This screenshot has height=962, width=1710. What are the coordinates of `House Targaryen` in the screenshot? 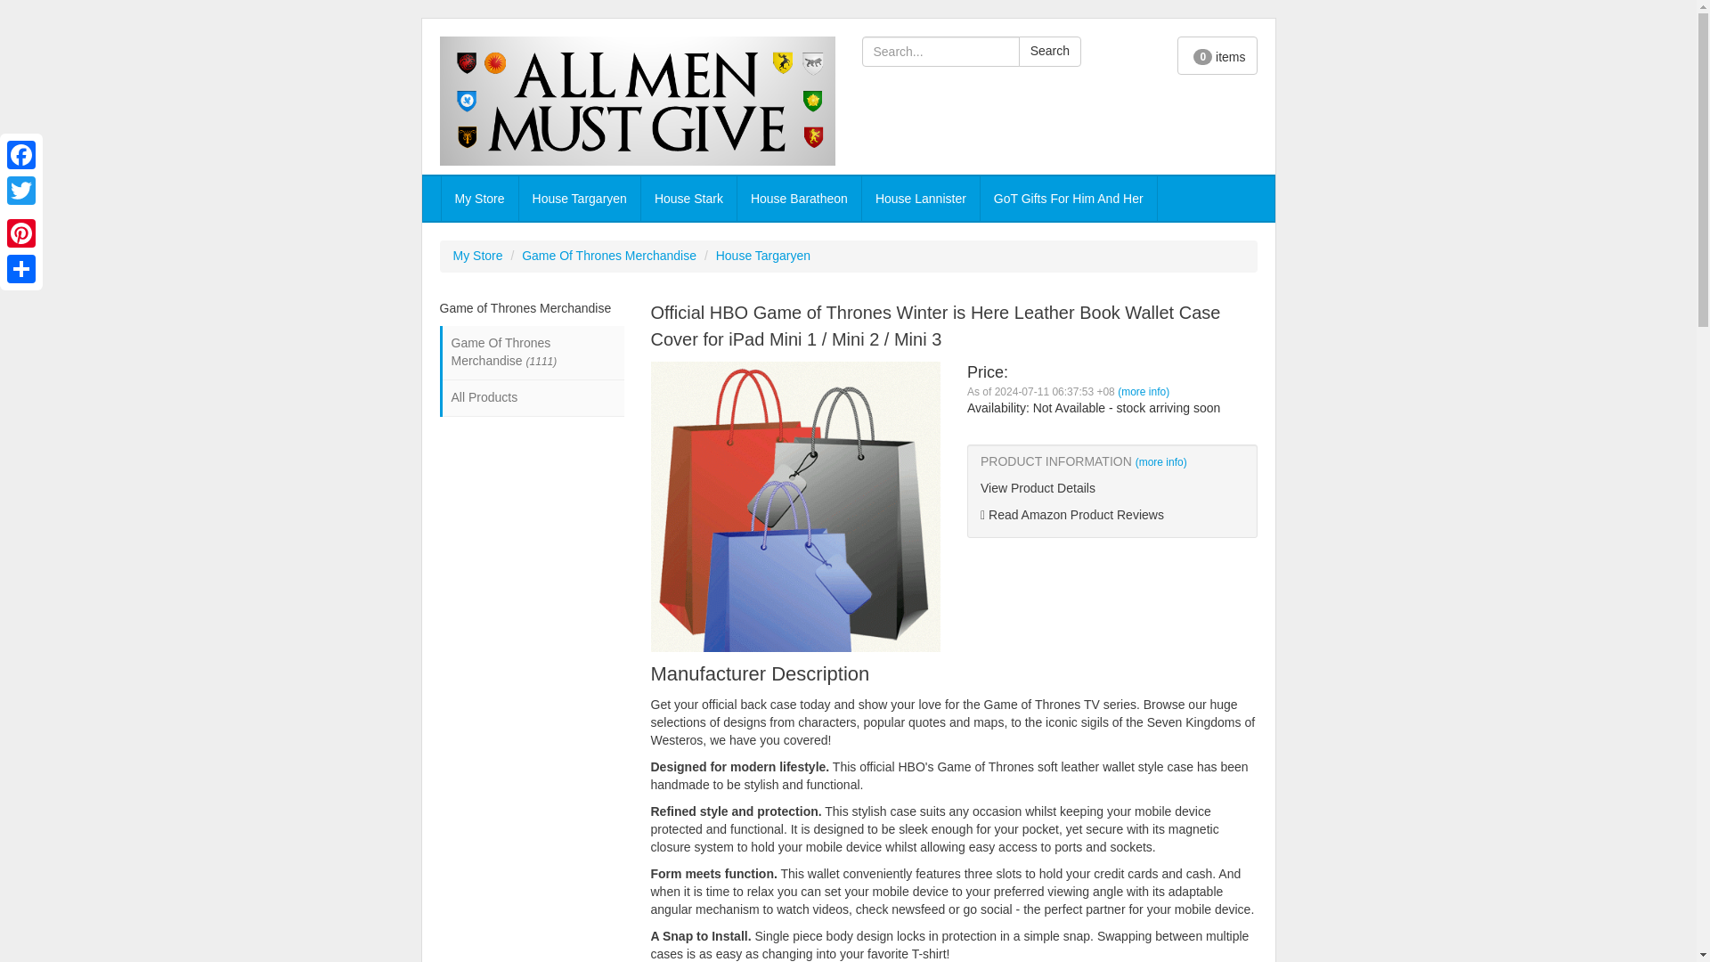 It's located at (763, 255).